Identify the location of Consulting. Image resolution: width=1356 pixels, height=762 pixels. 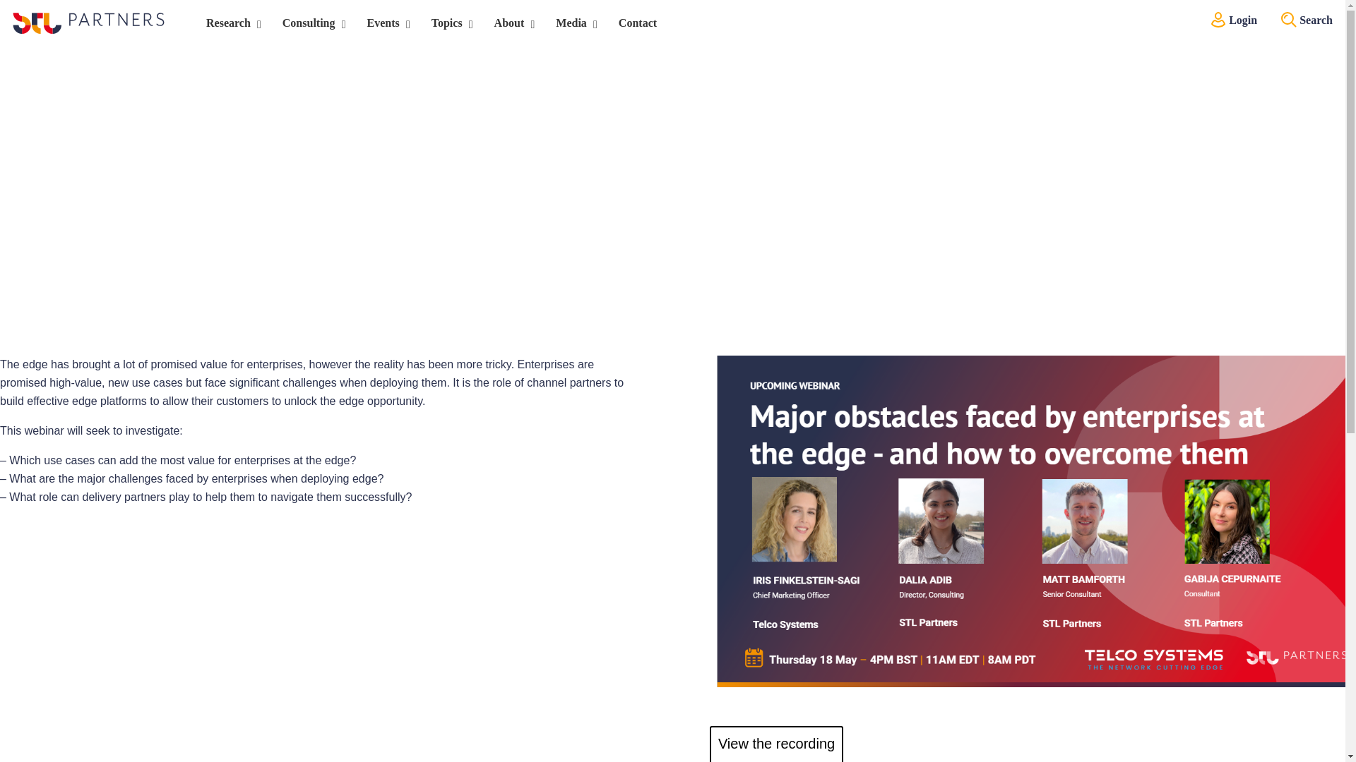
(311, 23).